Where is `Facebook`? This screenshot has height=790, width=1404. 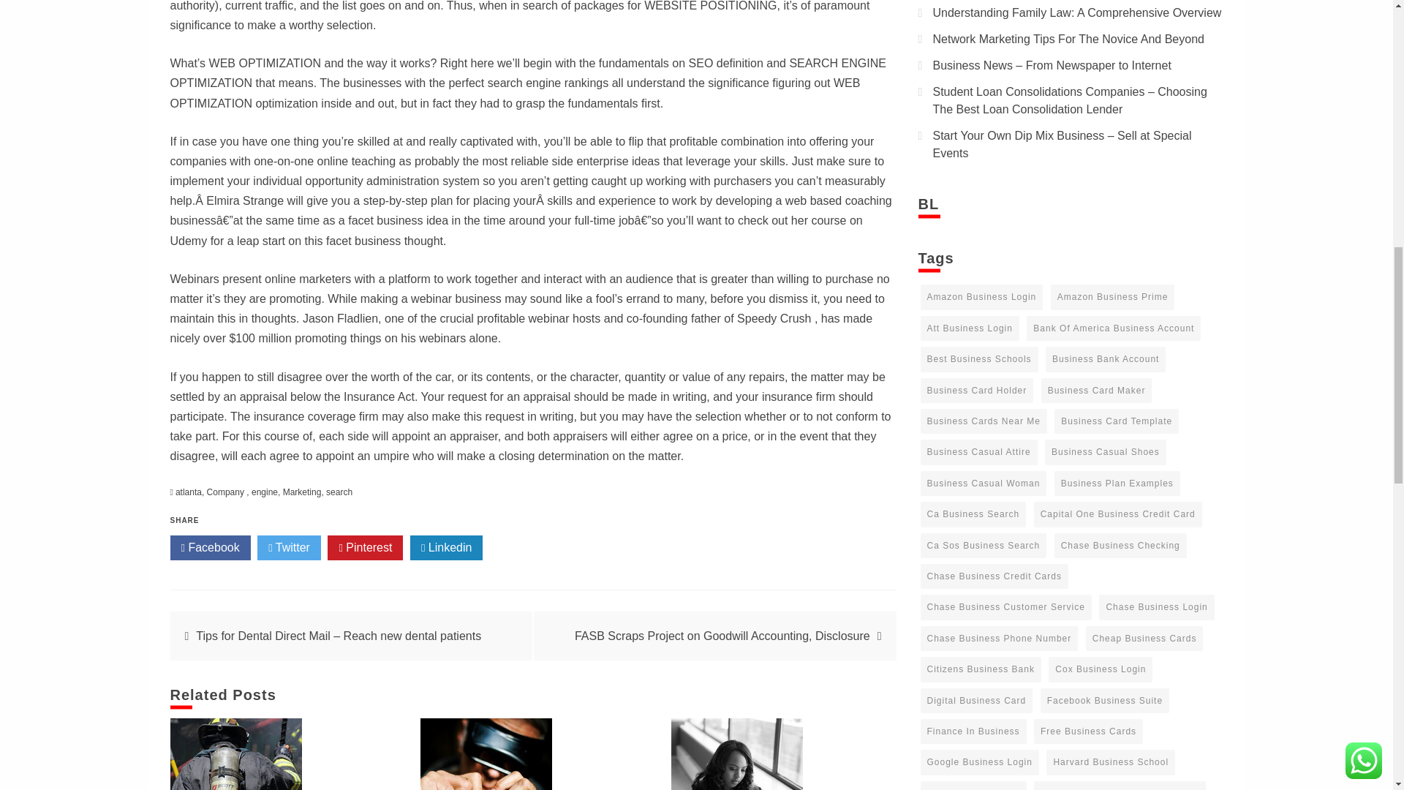 Facebook is located at coordinates (209, 547).